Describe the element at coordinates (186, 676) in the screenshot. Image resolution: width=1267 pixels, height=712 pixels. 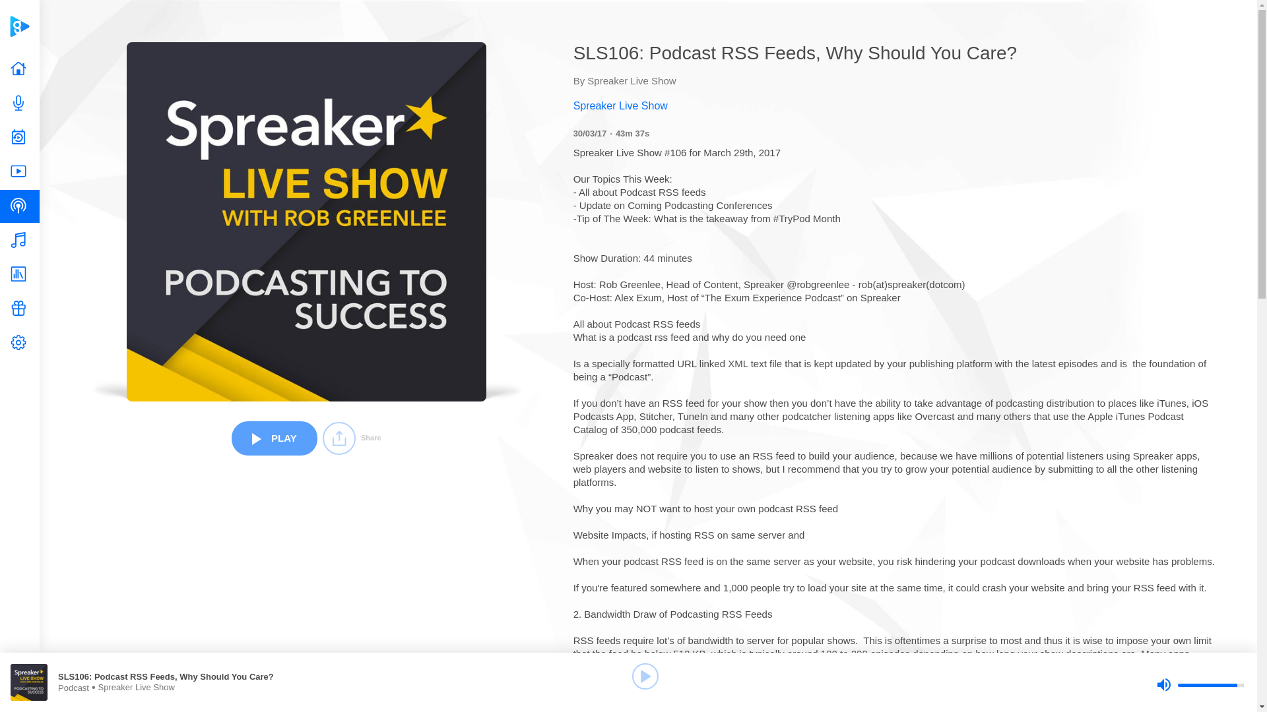
I see `SLS106: Podcast RSS Feeds, Why Should You Care?` at that location.